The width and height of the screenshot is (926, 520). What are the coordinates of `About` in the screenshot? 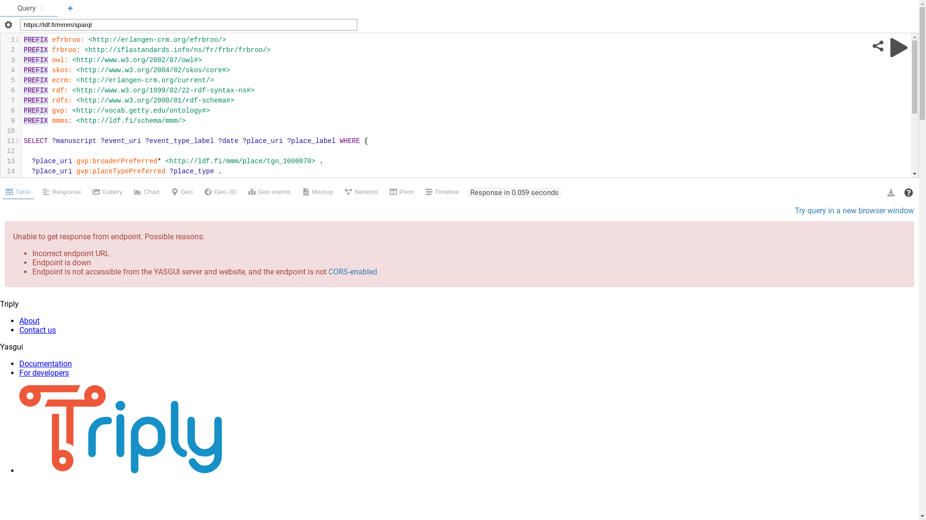 It's located at (29, 321).